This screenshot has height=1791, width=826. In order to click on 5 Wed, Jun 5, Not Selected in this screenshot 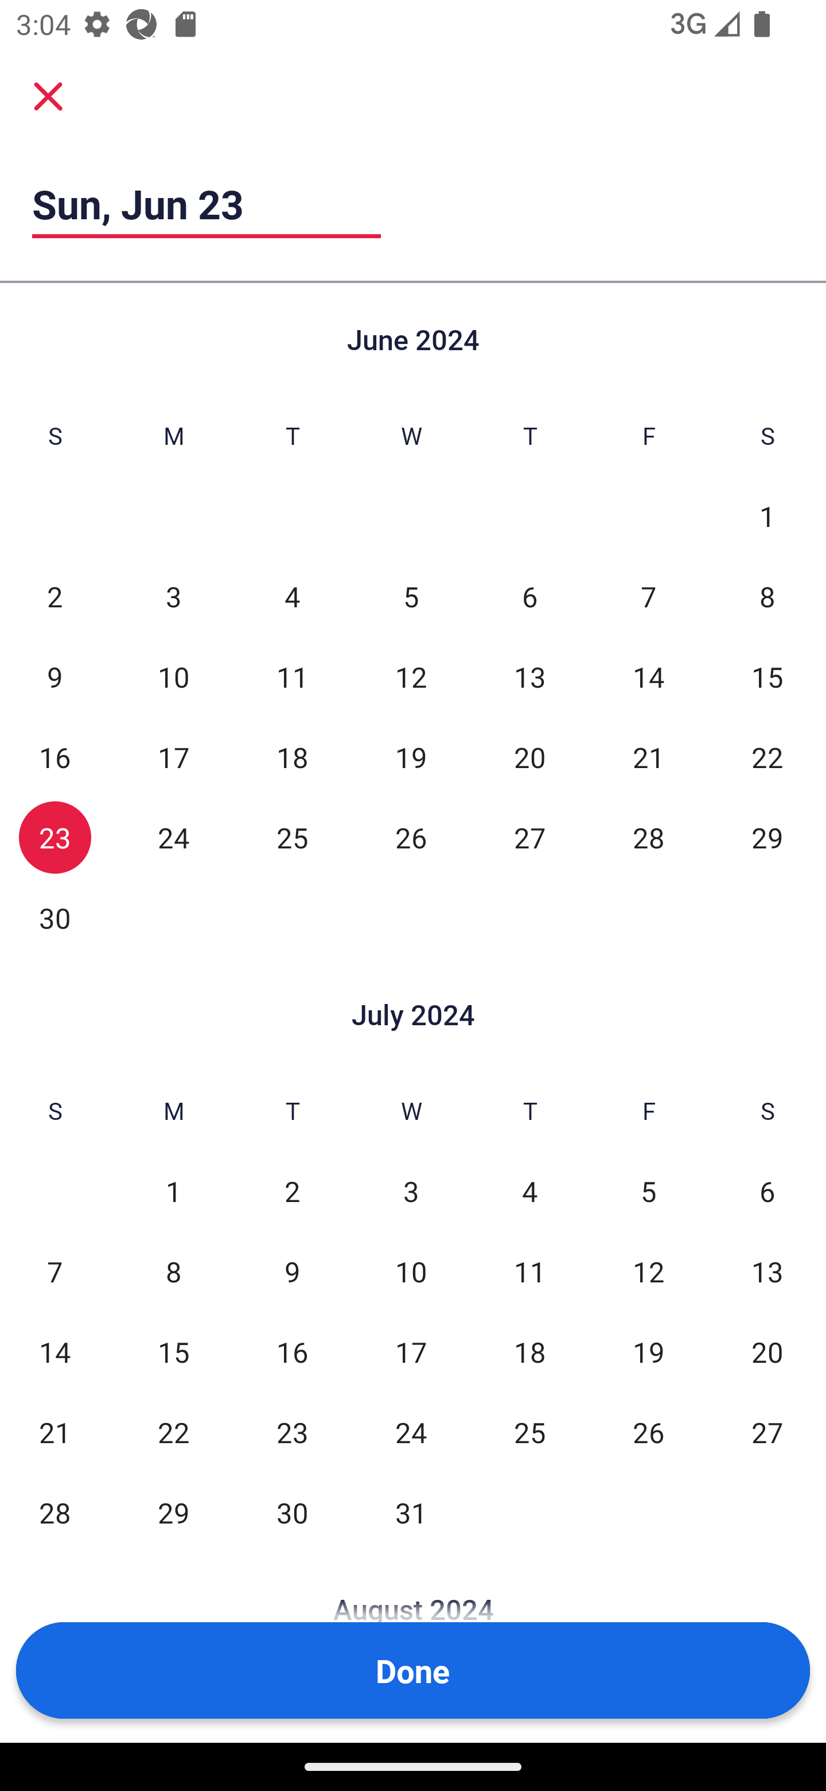, I will do `click(411, 596)`.